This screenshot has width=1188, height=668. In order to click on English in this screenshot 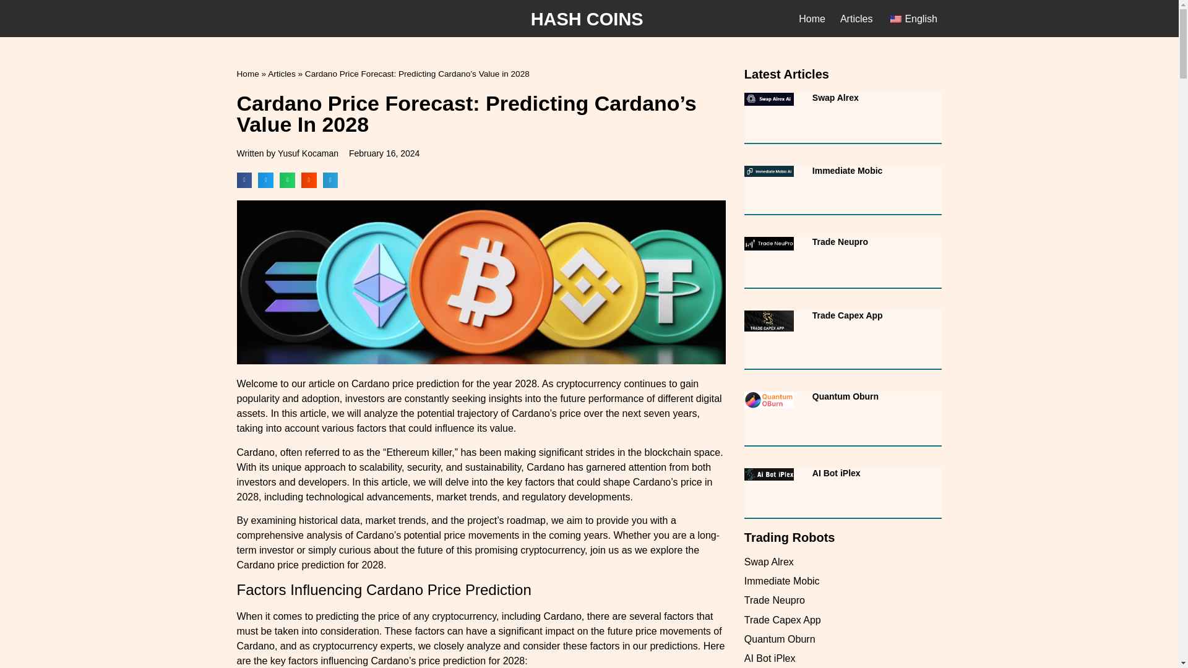, I will do `click(896, 19)`.